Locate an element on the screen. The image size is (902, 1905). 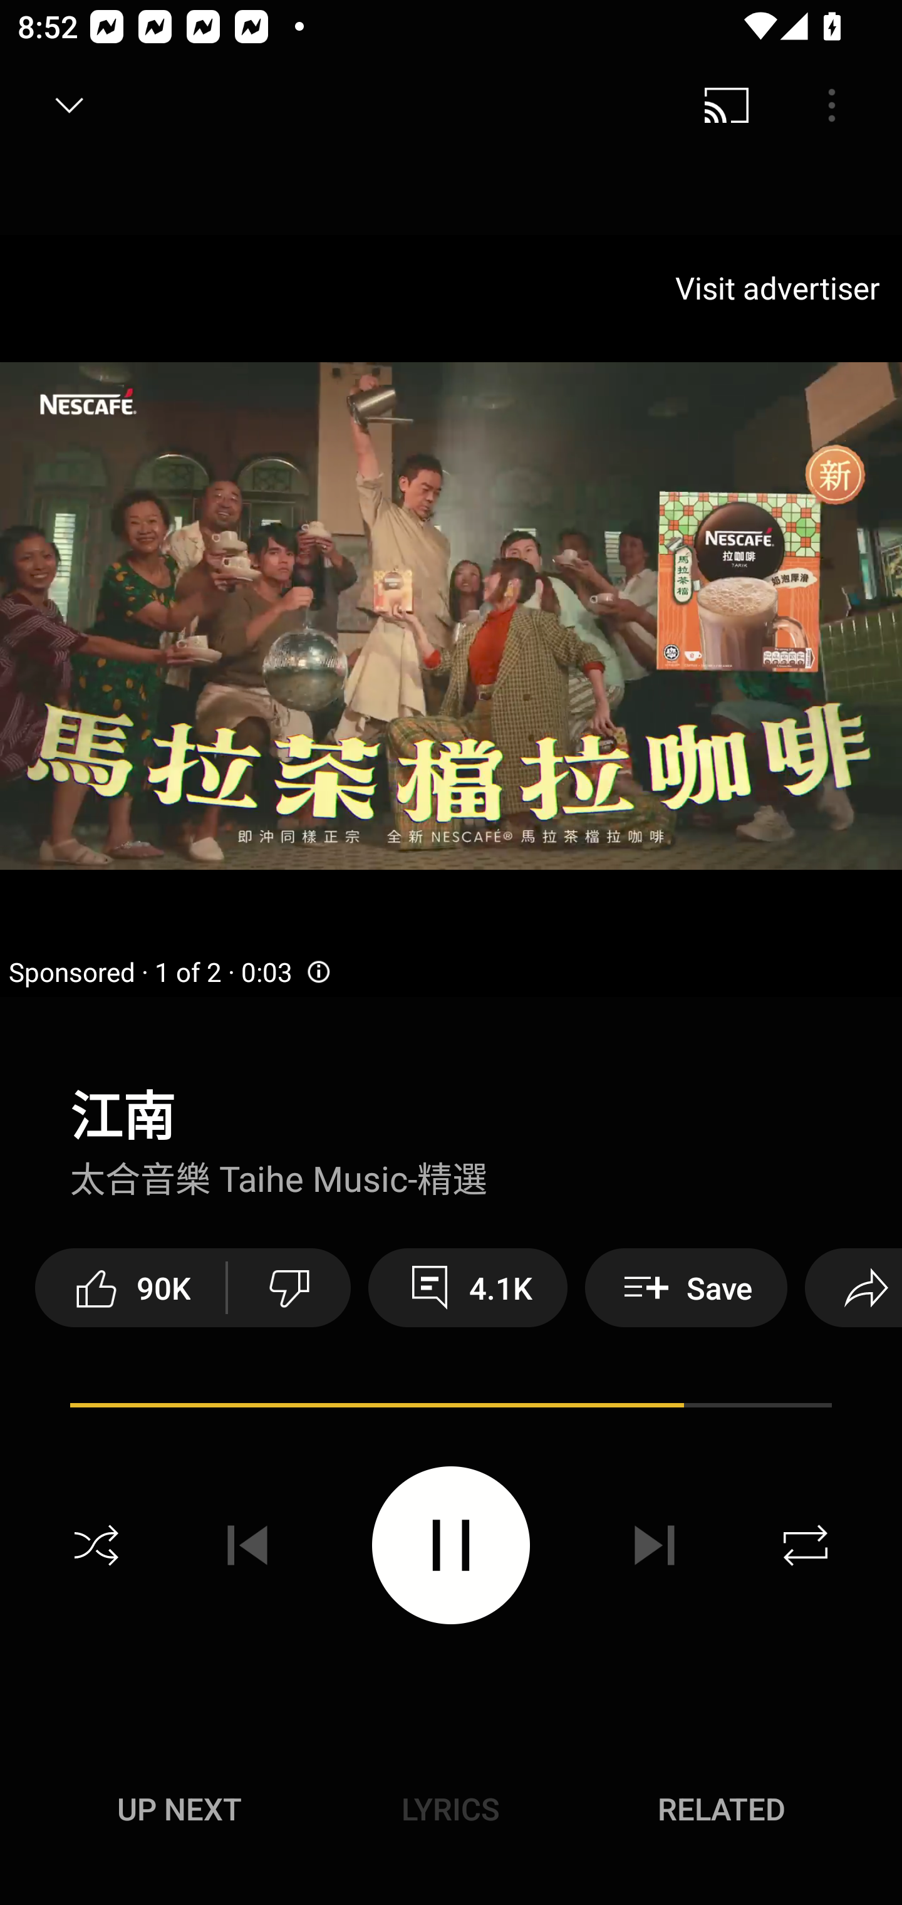
Sponsored · 1 of 2 · 0:03 is located at coordinates (170, 972).